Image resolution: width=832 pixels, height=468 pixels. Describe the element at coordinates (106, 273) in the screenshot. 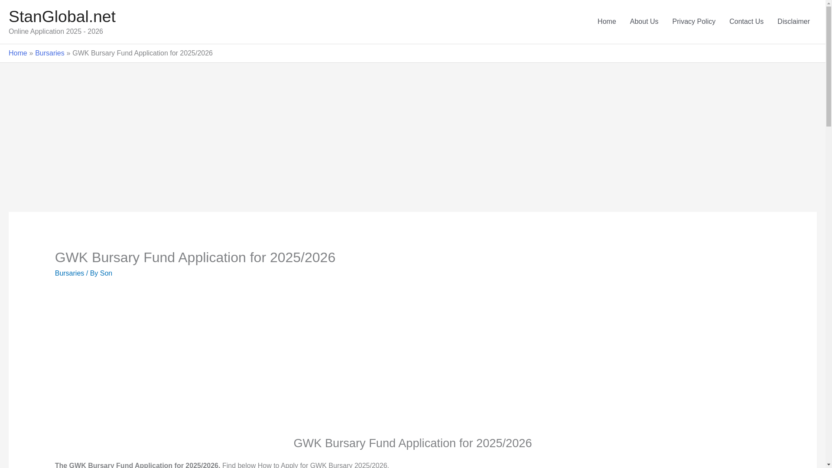

I see `View all posts by Son` at that location.